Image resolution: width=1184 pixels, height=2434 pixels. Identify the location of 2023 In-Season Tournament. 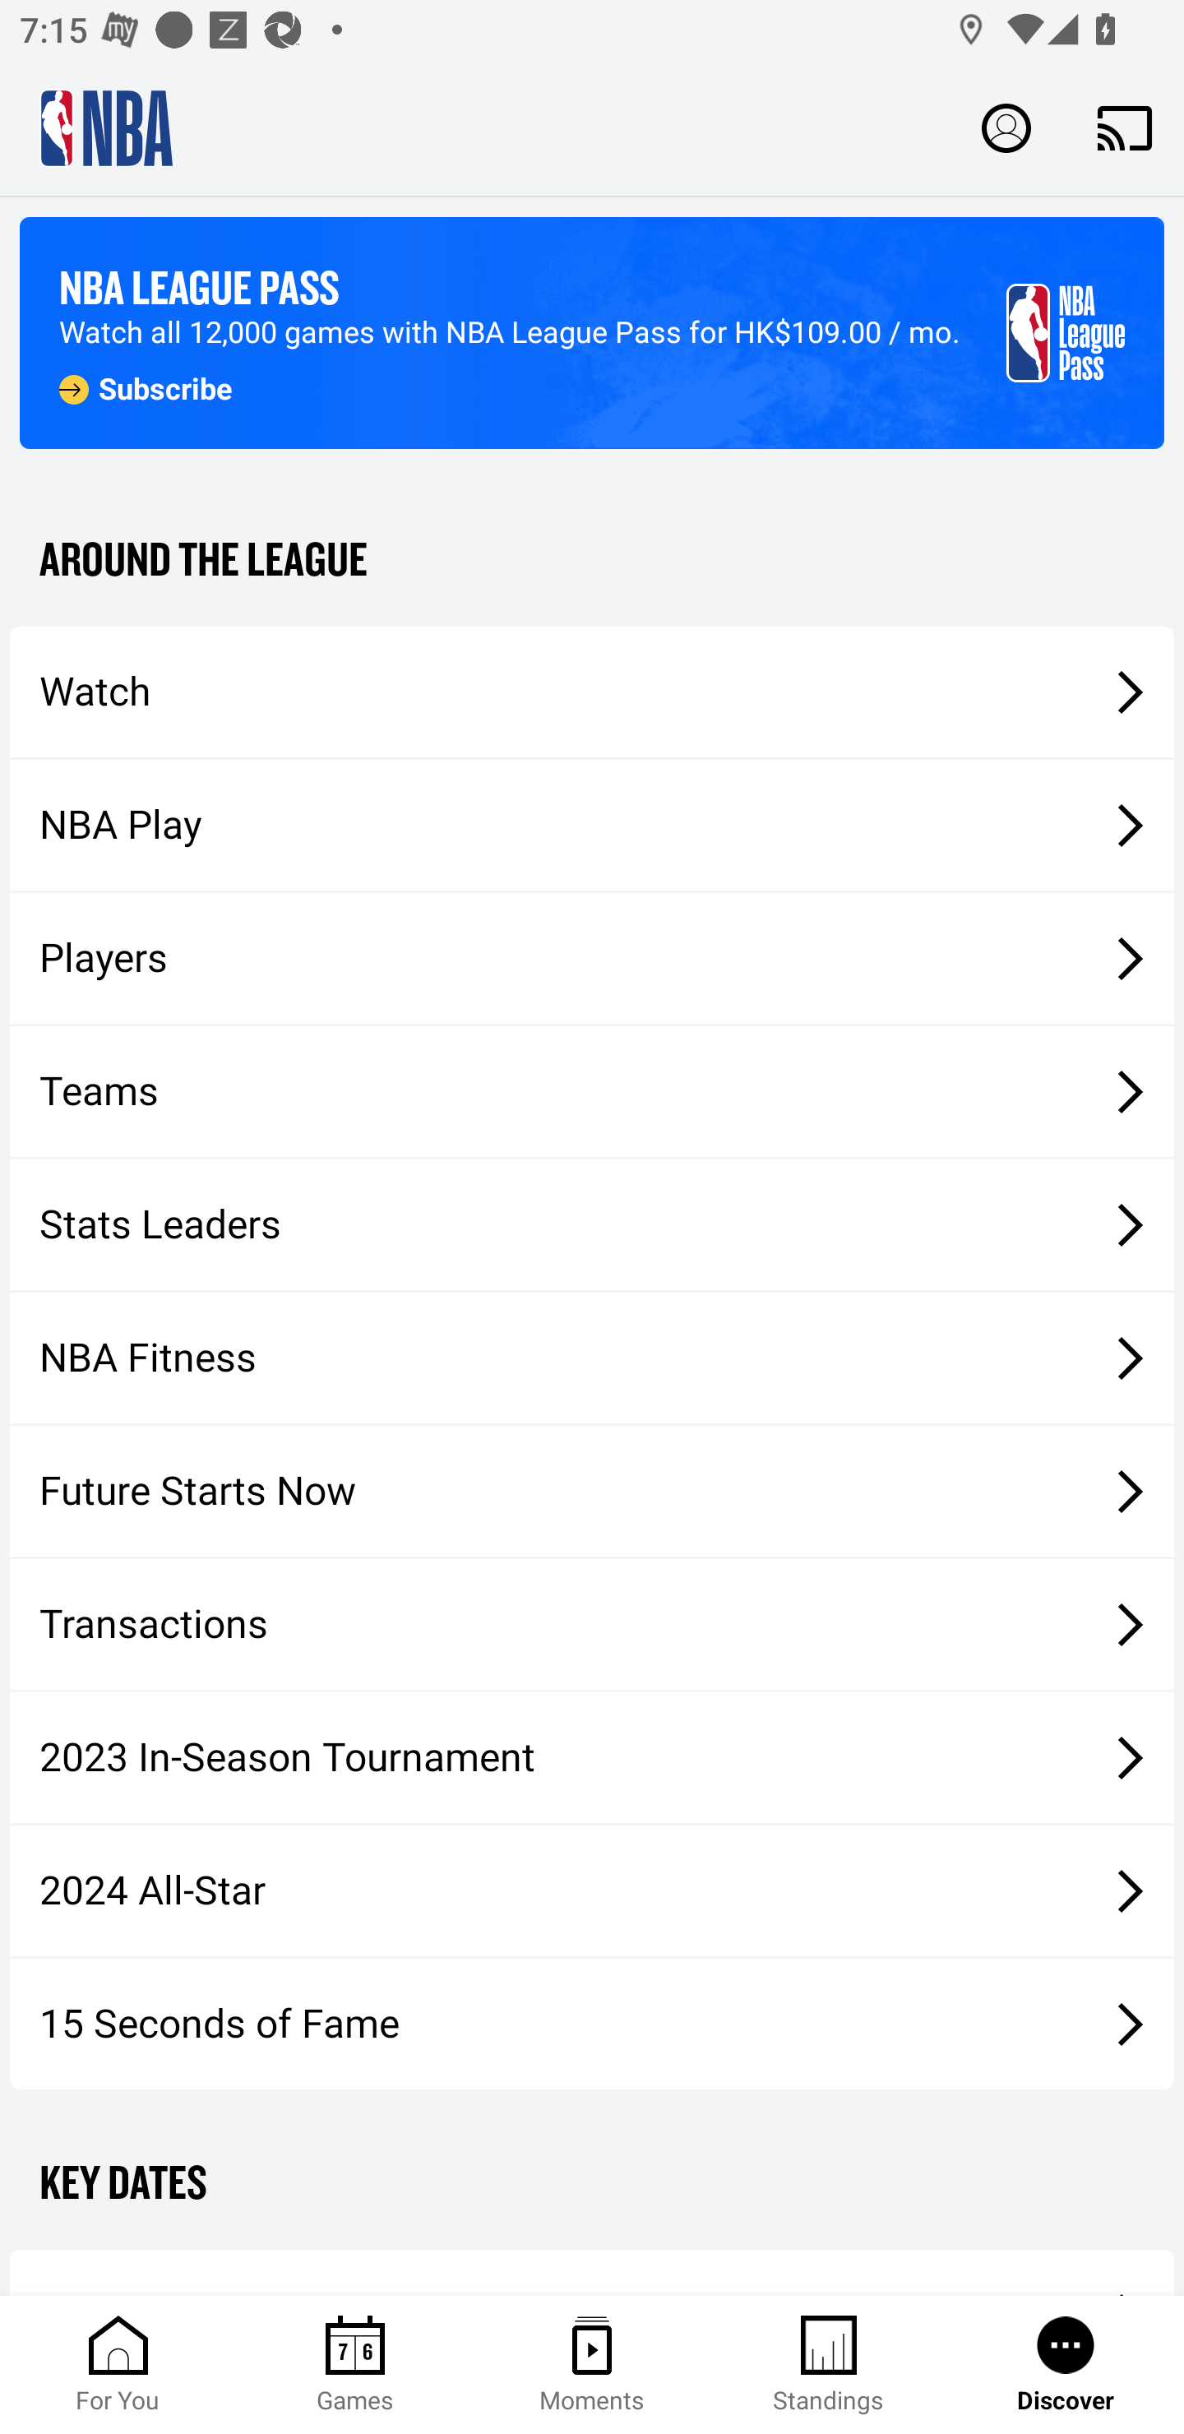
(592, 1757).